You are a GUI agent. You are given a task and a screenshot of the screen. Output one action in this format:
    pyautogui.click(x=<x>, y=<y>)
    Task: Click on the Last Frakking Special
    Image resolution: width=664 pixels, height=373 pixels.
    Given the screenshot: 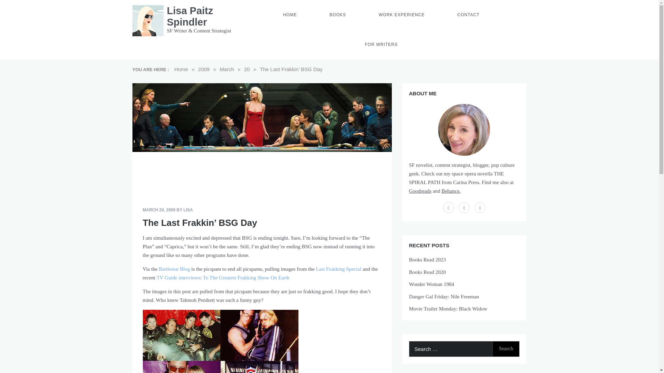 What is the action you would take?
    pyautogui.click(x=338, y=269)
    